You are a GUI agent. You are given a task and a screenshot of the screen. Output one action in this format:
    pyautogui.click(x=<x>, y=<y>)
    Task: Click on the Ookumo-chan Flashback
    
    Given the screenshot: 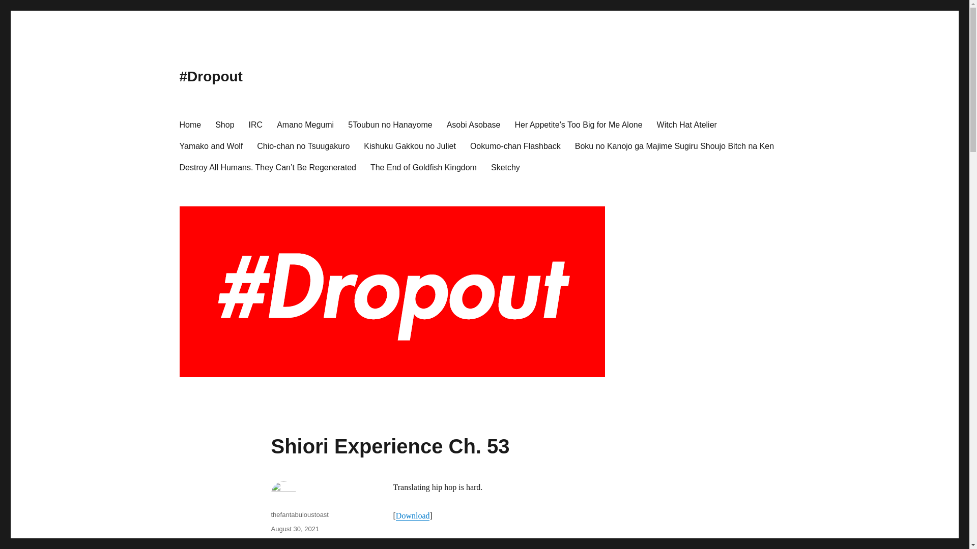 What is the action you would take?
    pyautogui.click(x=515, y=145)
    